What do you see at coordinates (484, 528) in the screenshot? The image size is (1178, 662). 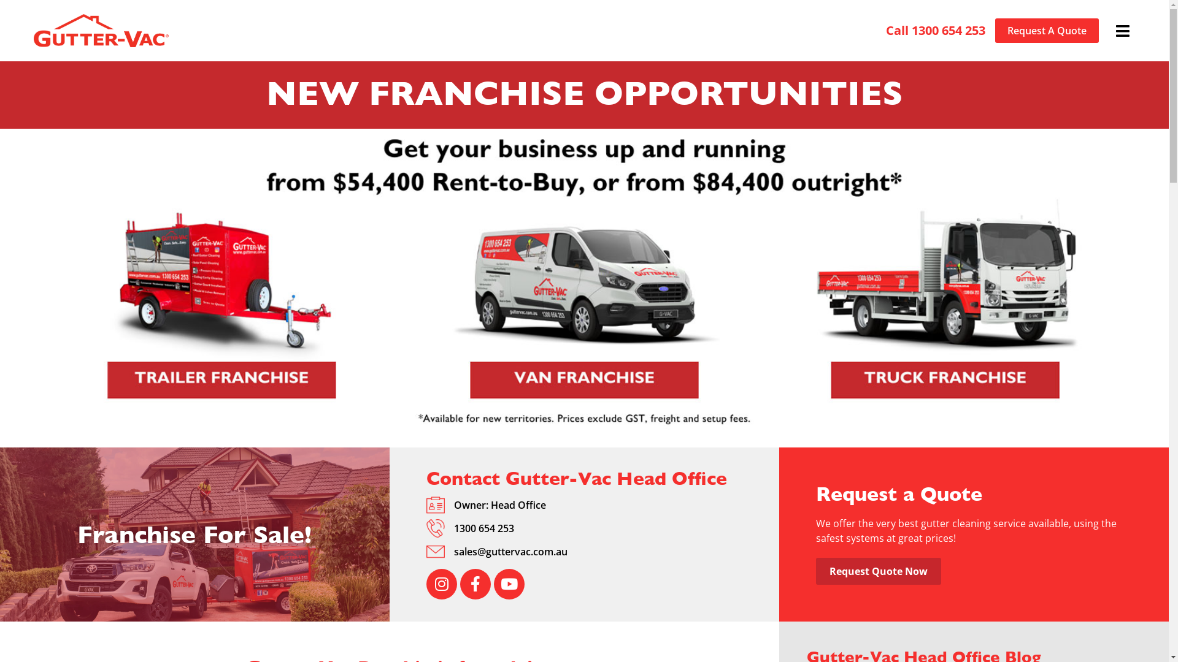 I see `1300 654 253` at bounding box center [484, 528].